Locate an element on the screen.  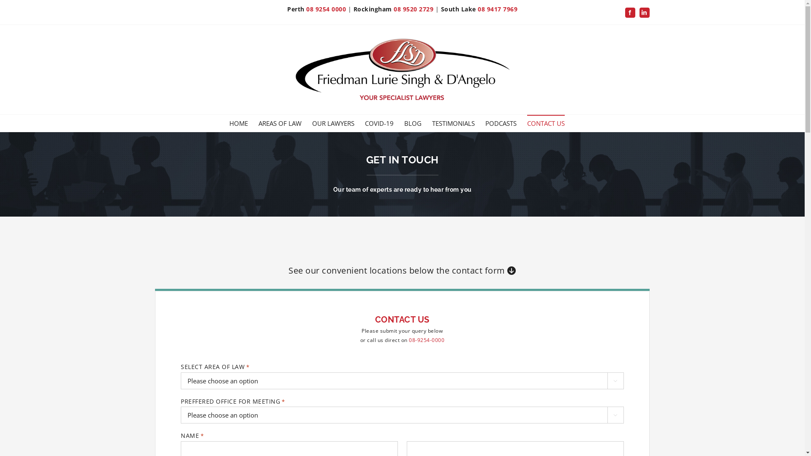
08 9417 7969 is located at coordinates (498, 9).